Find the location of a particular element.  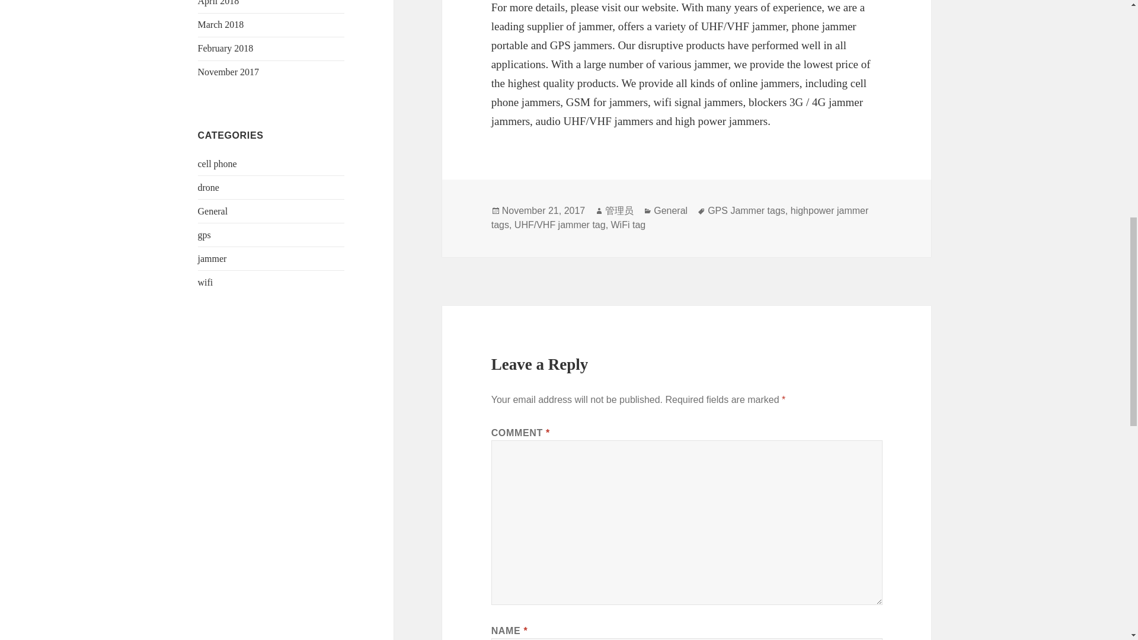

gps is located at coordinates (204, 235).